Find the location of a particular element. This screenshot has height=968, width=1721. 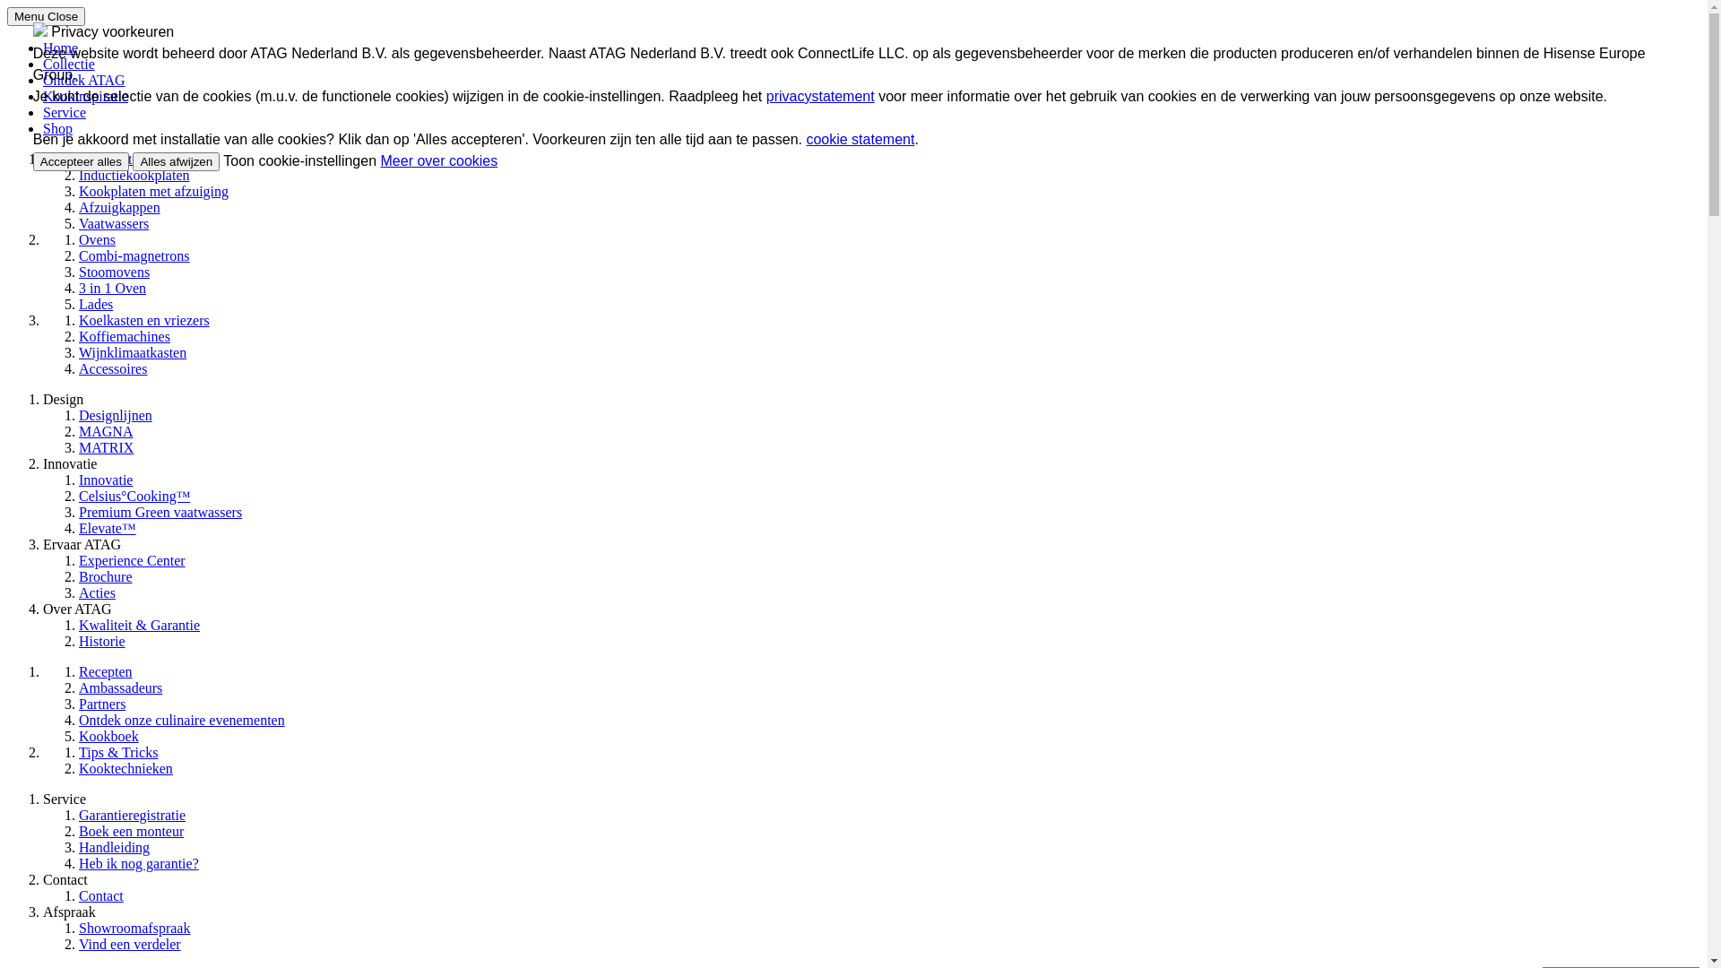

Wijnklimaatkasten is located at coordinates (133, 352).